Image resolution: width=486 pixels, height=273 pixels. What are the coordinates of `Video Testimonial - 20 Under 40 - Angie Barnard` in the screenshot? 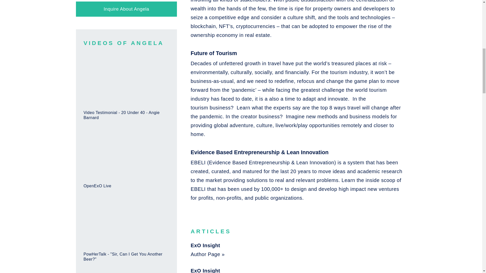 It's located at (126, 88).